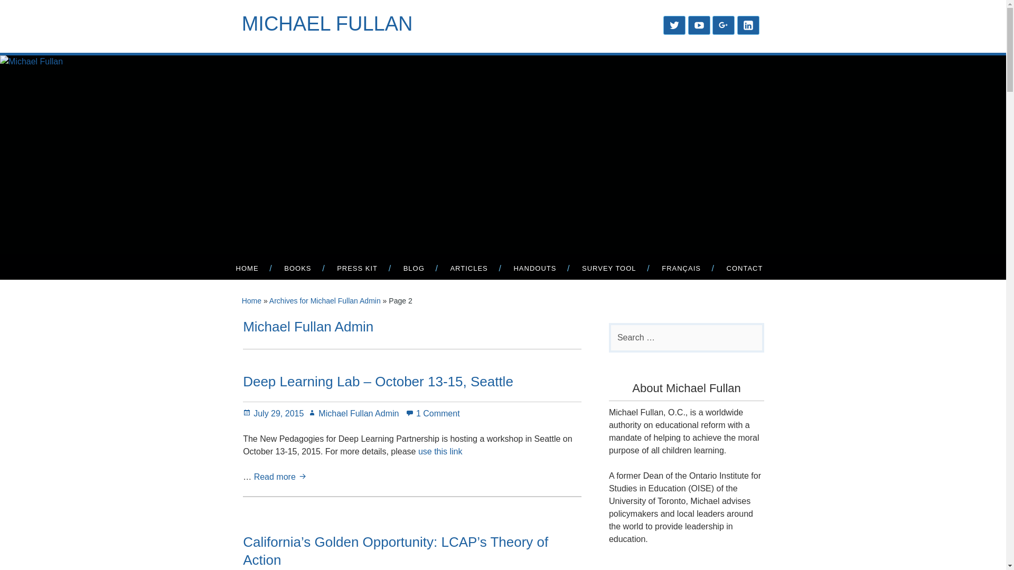 The width and height of the screenshot is (1014, 570). I want to click on PRESS KIT, so click(357, 268).